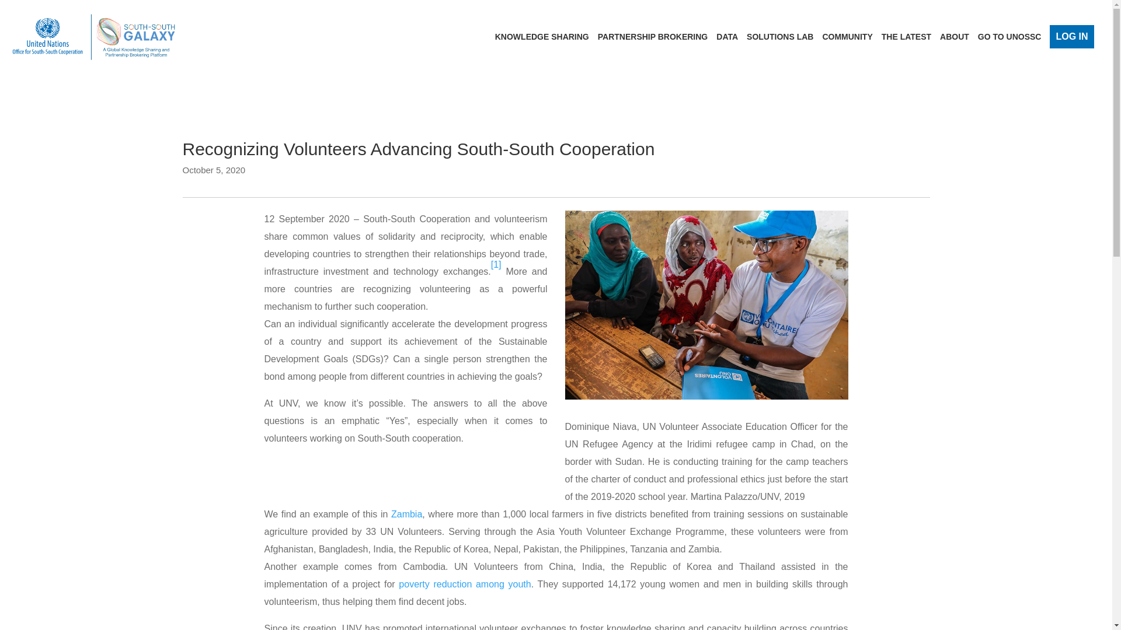 This screenshot has width=1121, height=630. What do you see at coordinates (1009, 38) in the screenshot?
I see `GO TO UNOSSC` at bounding box center [1009, 38].